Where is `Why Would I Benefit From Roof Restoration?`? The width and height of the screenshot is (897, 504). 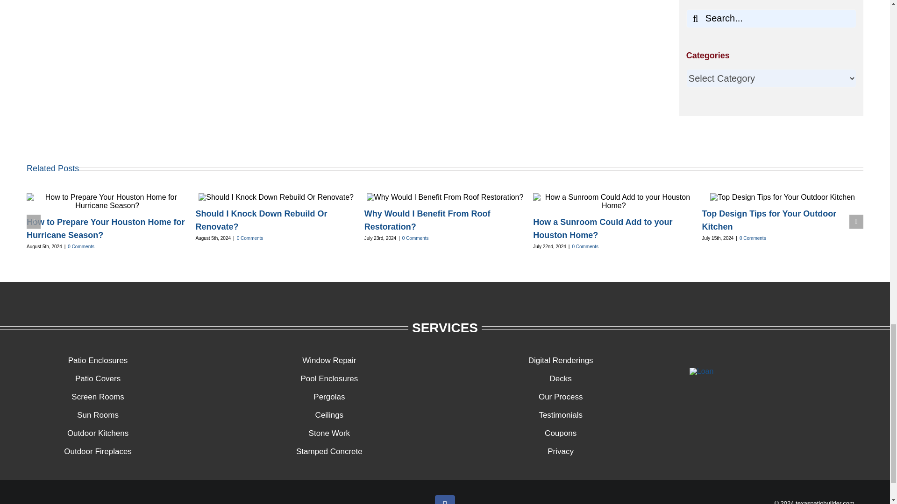 Why Would I Benefit From Roof Restoration? is located at coordinates (427, 220).